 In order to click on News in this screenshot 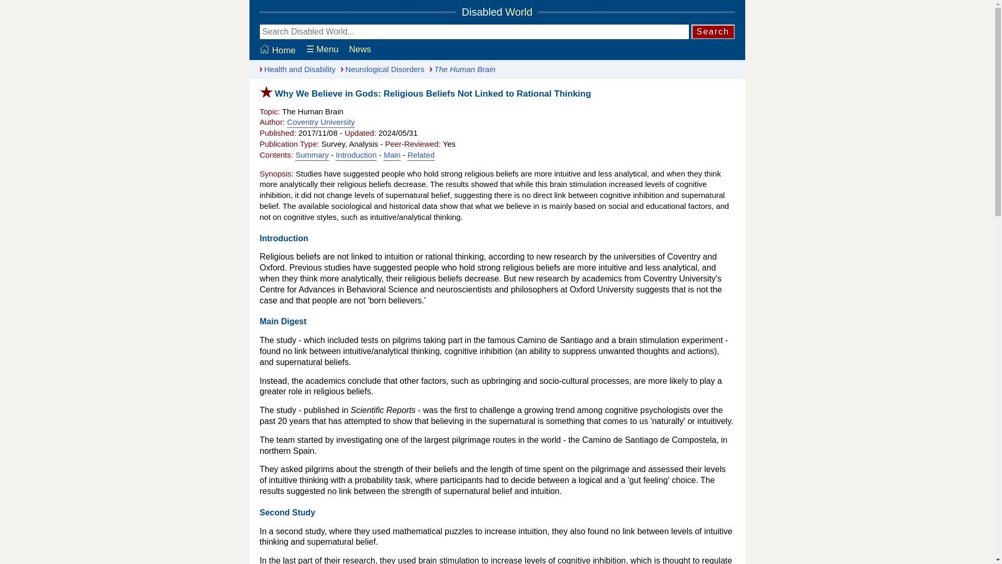, I will do `click(360, 50)`.